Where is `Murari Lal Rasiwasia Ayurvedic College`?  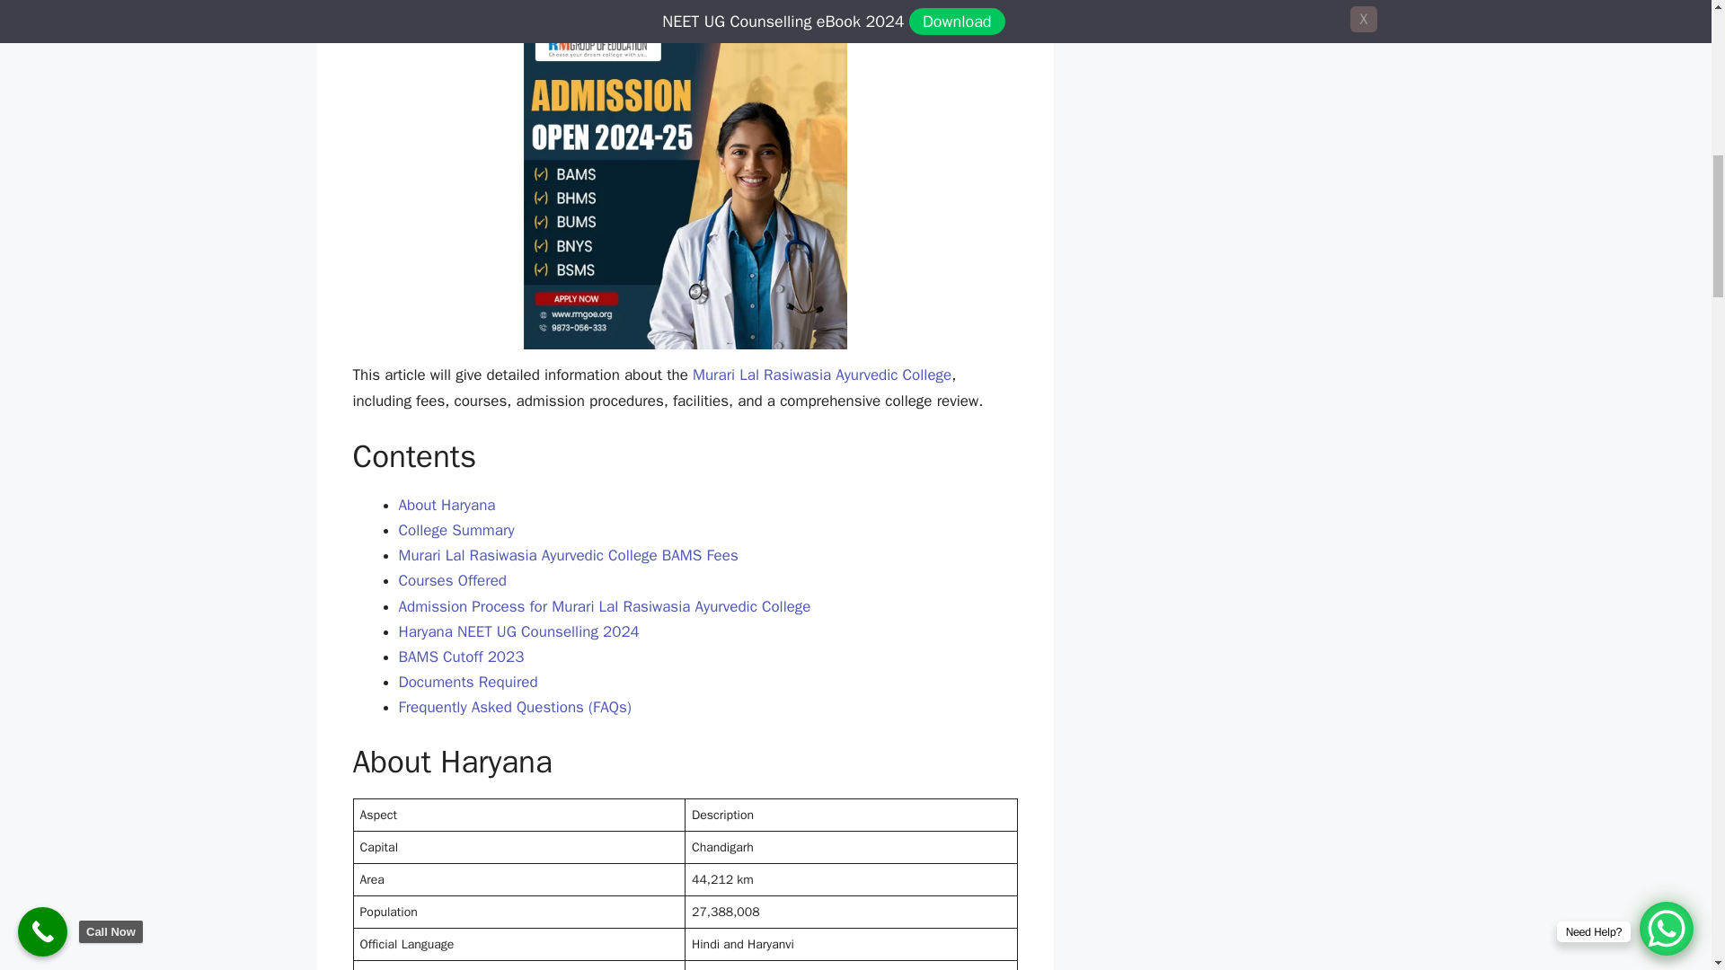 Murari Lal Rasiwasia Ayurvedic College is located at coordinates (822, 375).